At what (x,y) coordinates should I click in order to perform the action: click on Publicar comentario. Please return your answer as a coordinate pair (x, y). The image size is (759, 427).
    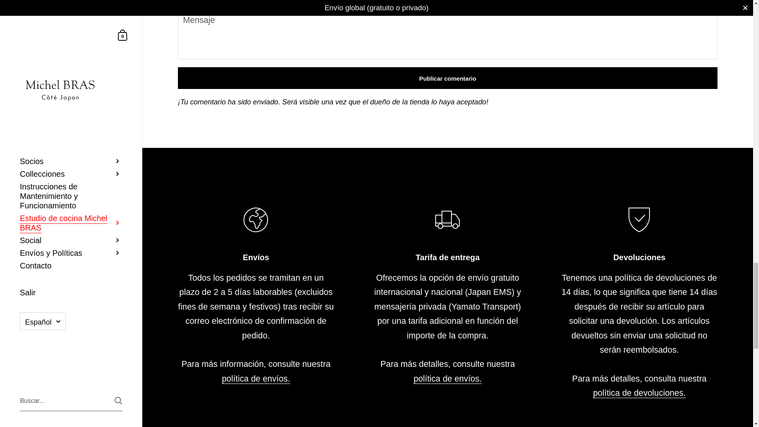
    Looking at the image, I should click on (447, 77).